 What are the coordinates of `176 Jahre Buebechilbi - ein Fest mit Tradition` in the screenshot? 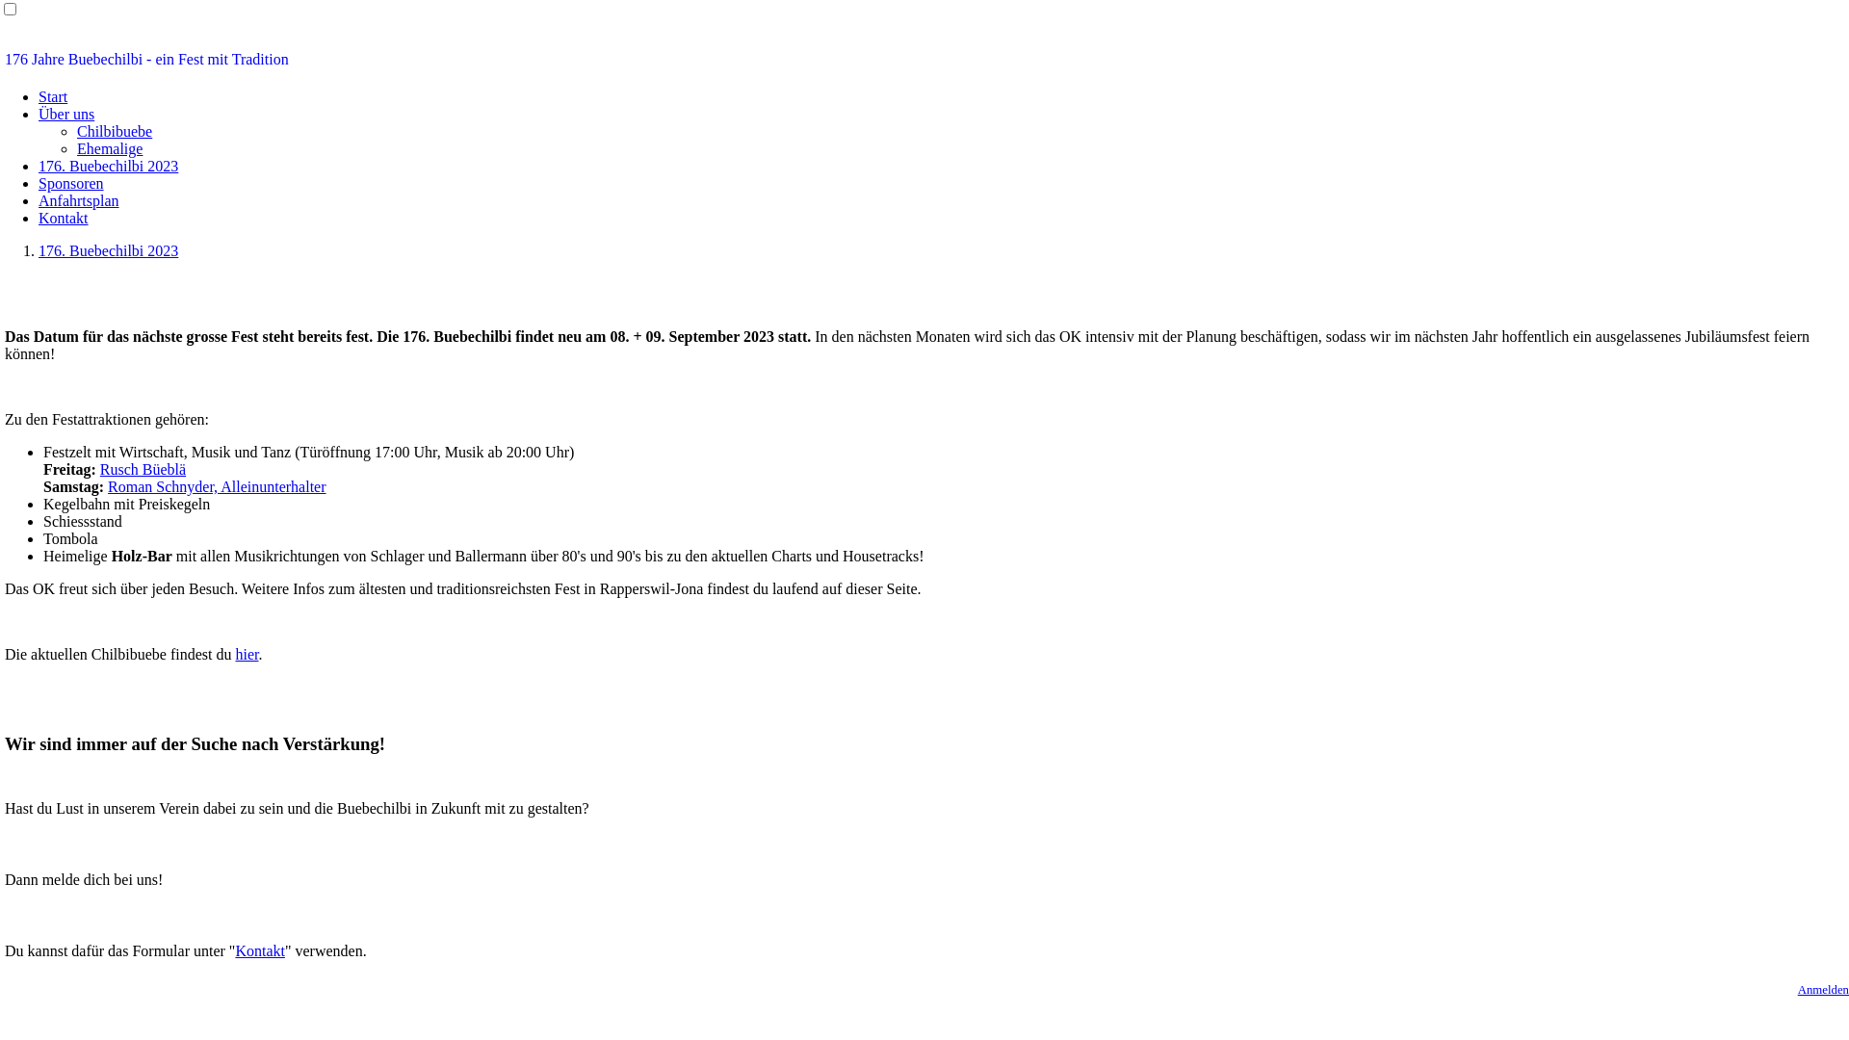 It's located at (924, 60).